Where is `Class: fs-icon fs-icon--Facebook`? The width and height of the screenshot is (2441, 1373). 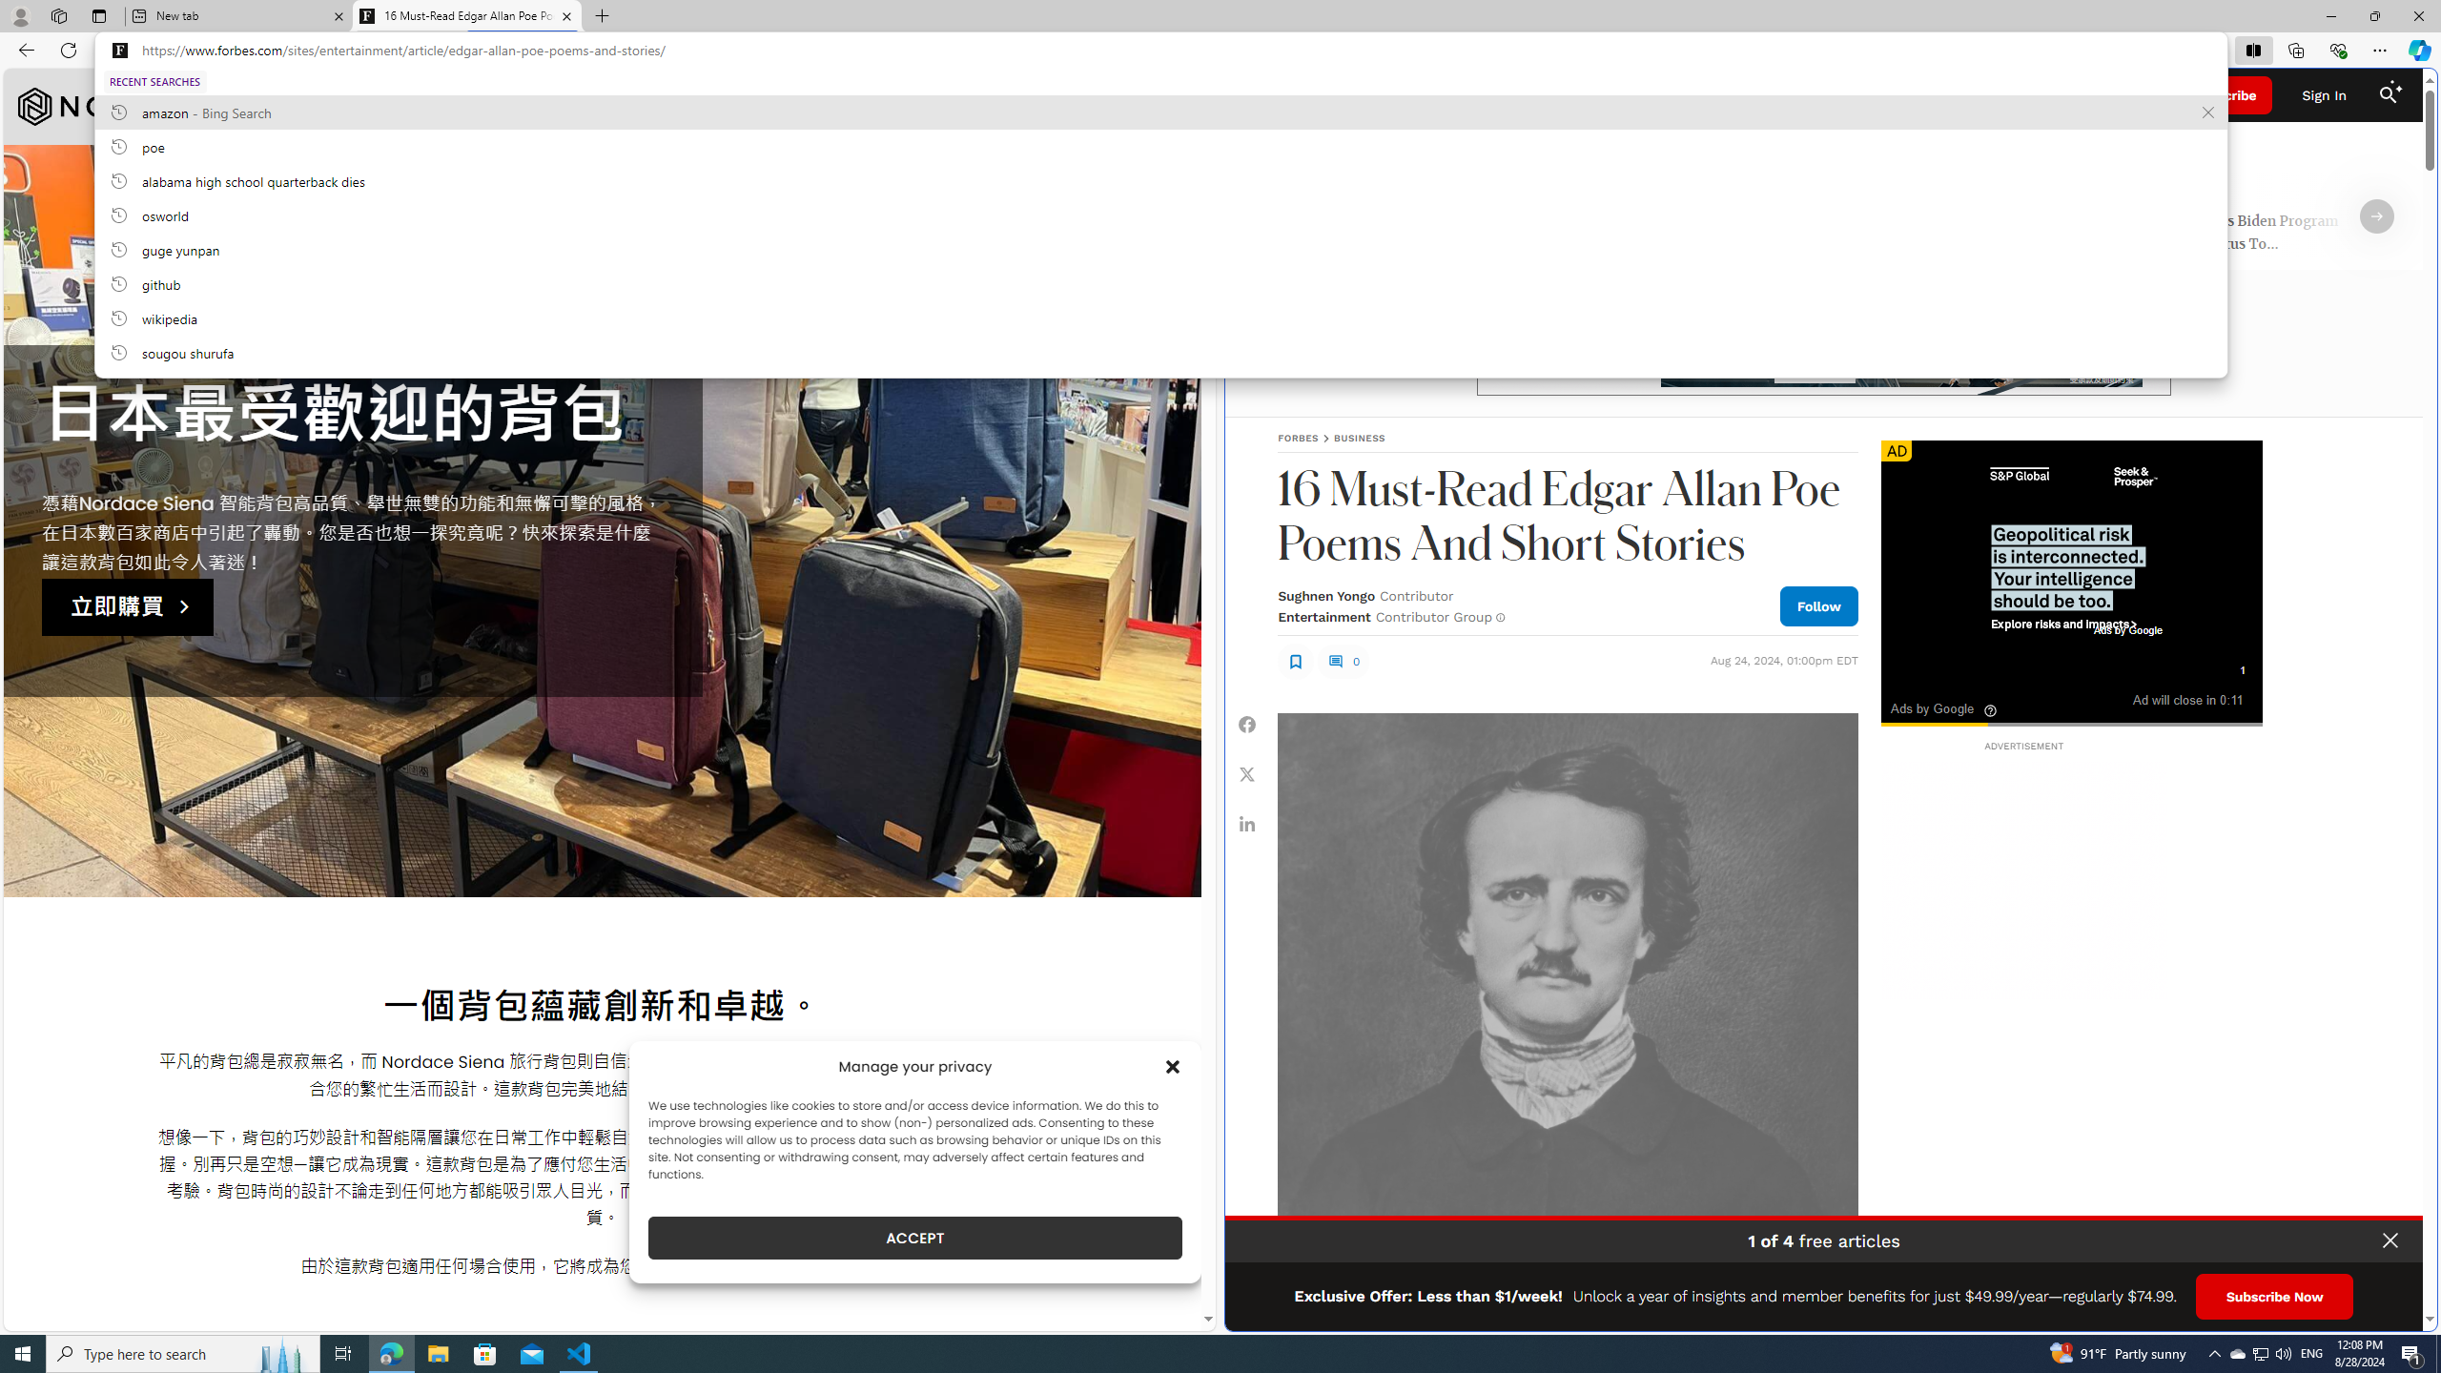
Class: fs-icon fs-icon--Facebook is located at coordinates (1248, 724).